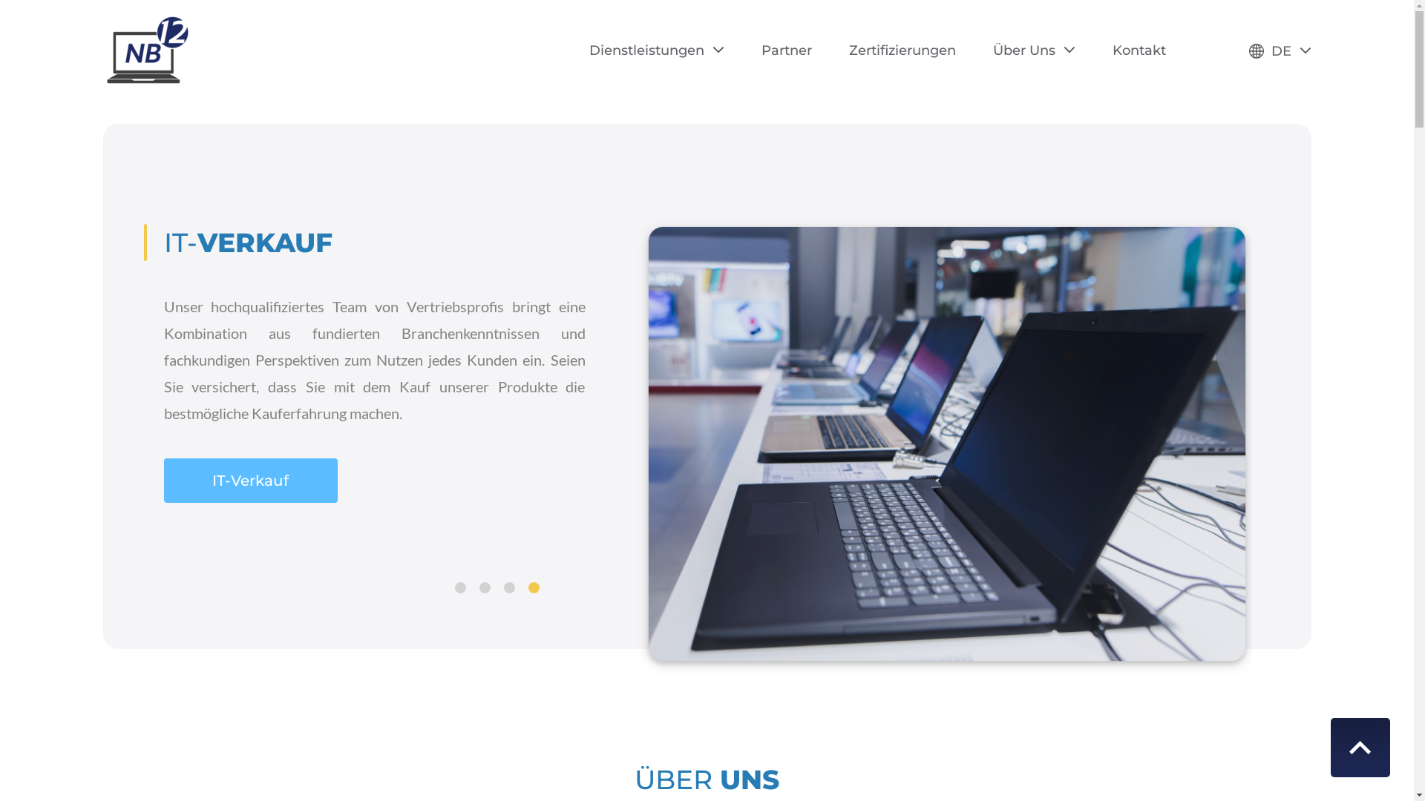  Describe the element at coordinates (1139, 50) in the screenshot. I see `Kontakt` at that location.